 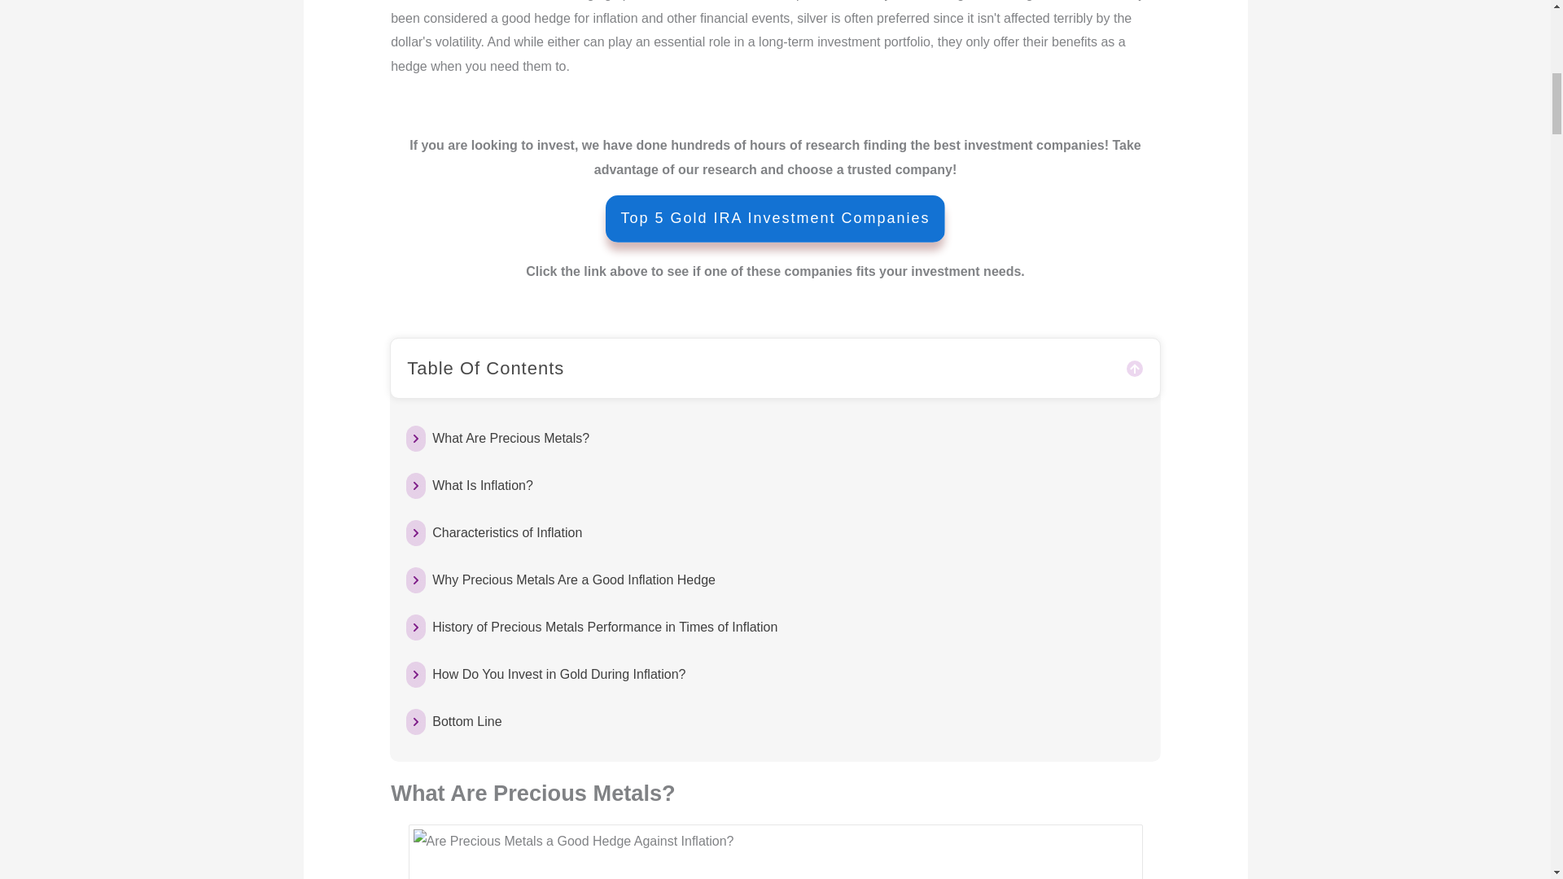 I want to click on Bottom Line, so click(x=467, y=721).